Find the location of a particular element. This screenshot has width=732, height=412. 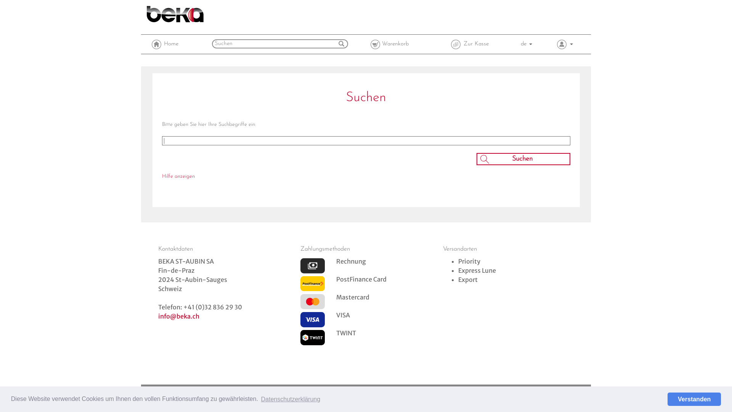

Warenkorb is located at coordinates (375, 44).